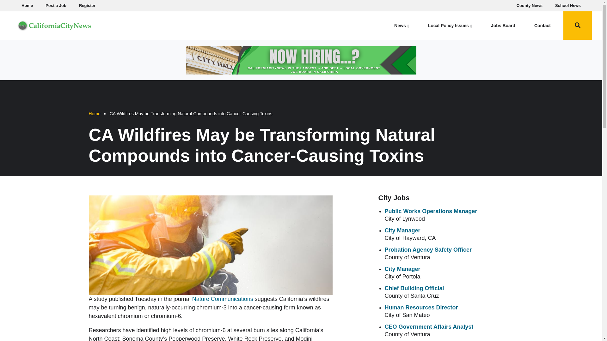 Image resolution: width=607 pixels, height=341 pixels. I want to click on School News, so click(568, 6).